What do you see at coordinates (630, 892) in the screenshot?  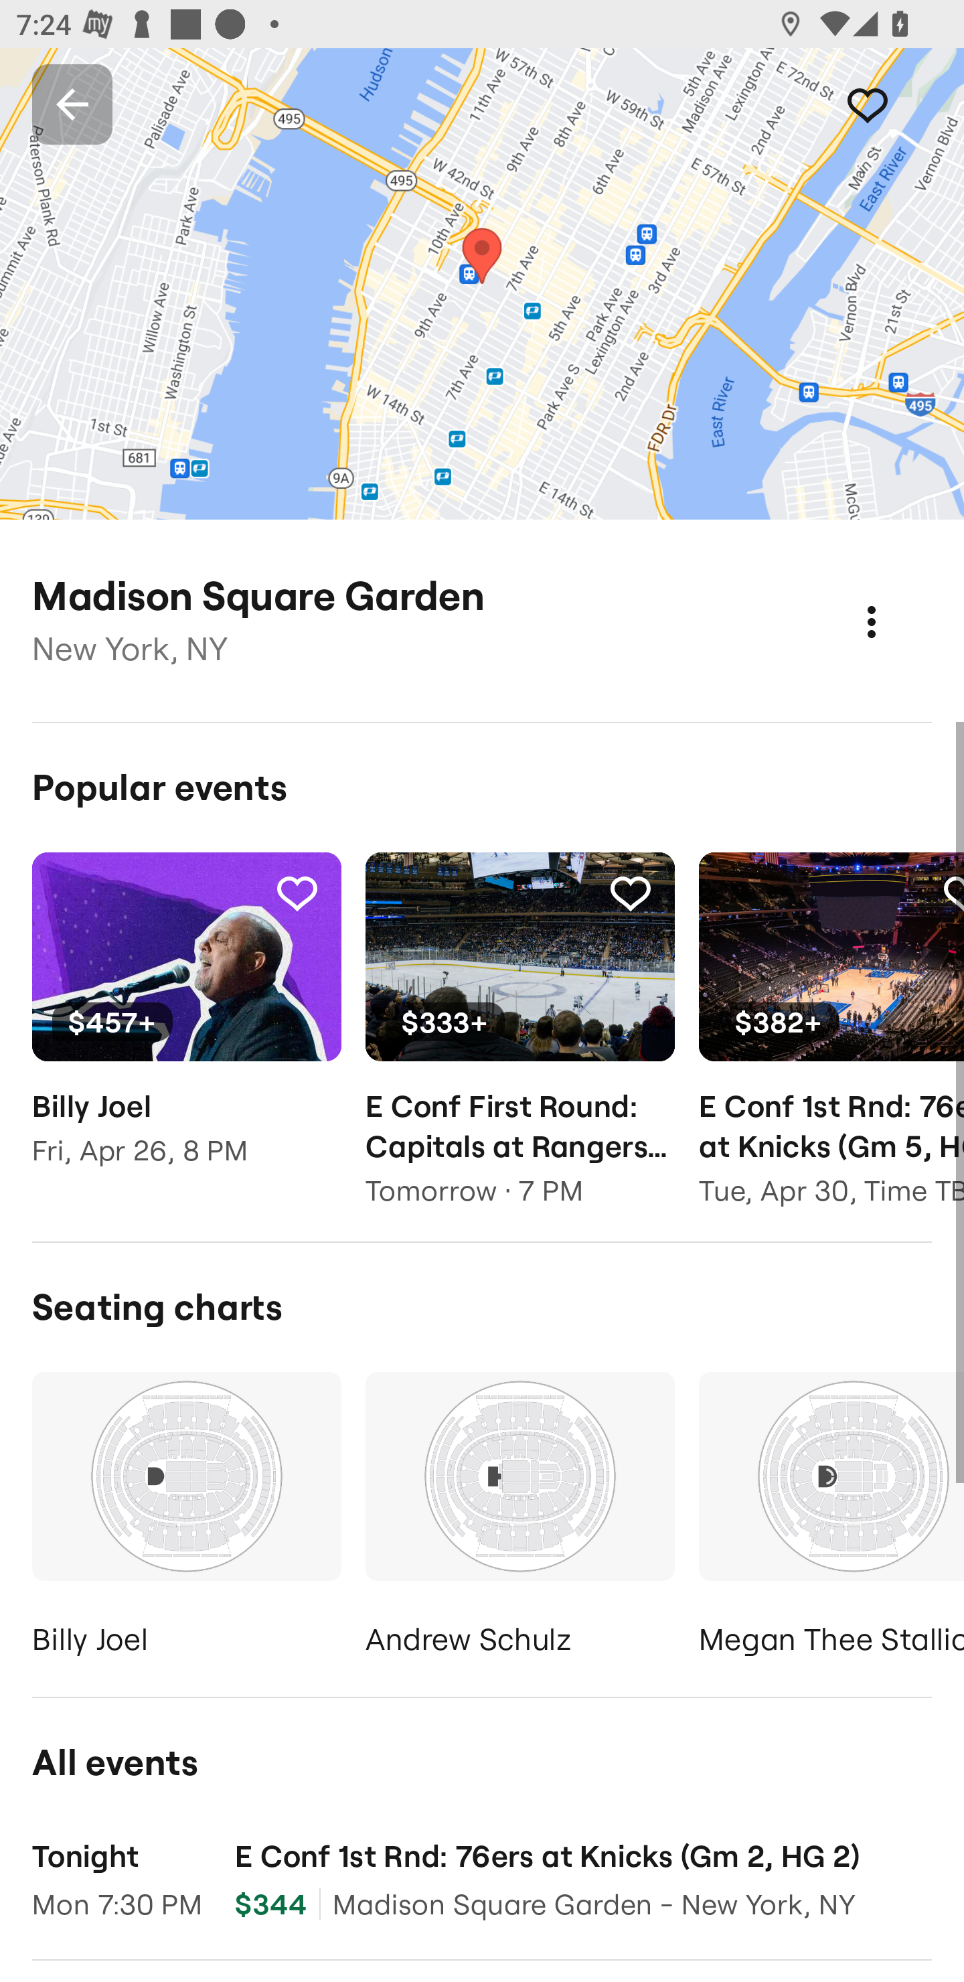 I see `Tracking` at bounding box center [630, 892].